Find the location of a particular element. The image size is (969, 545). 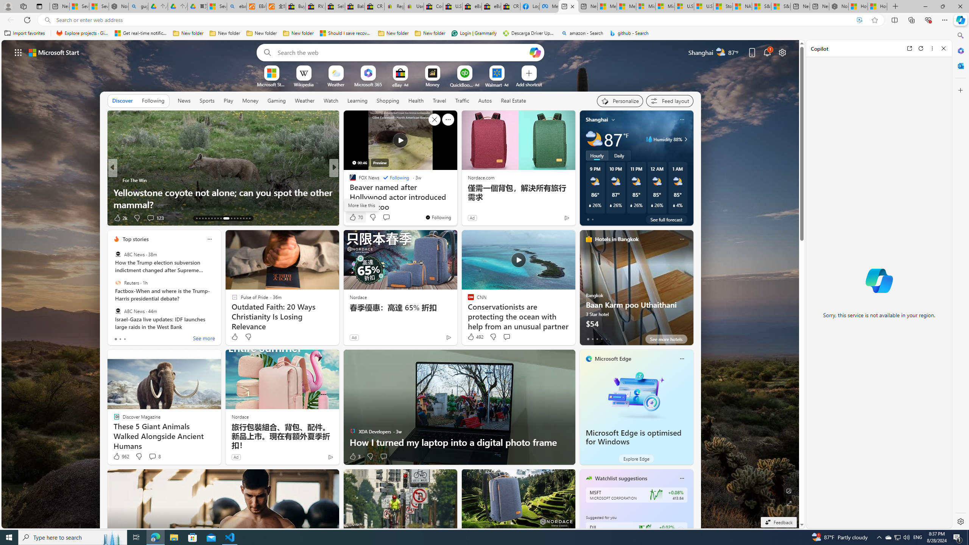

U.S. State Privacy Disclosures - eBay Inc. is located at coordinates (452, 6).